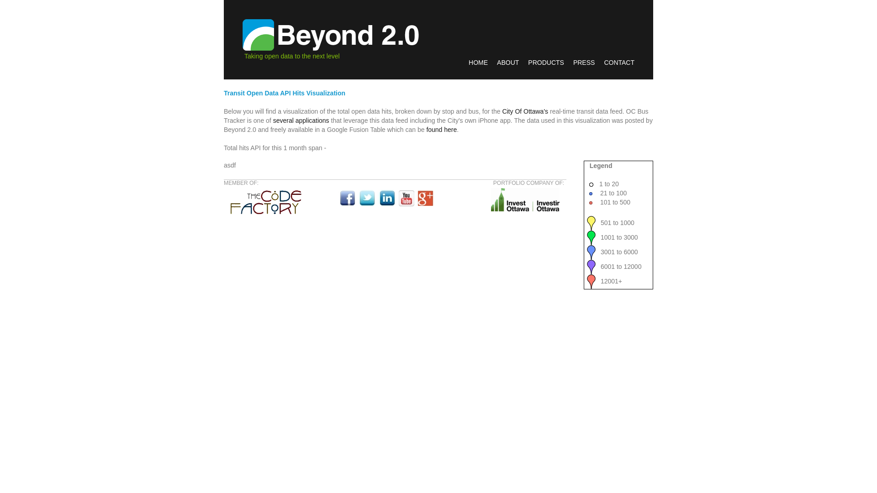 This screenshot has height=493, width=877. I want to click on HOME, so click(478, 63).